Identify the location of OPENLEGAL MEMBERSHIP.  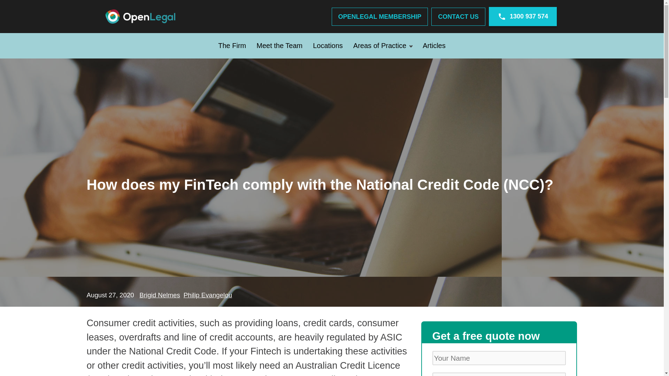
(380, 17).